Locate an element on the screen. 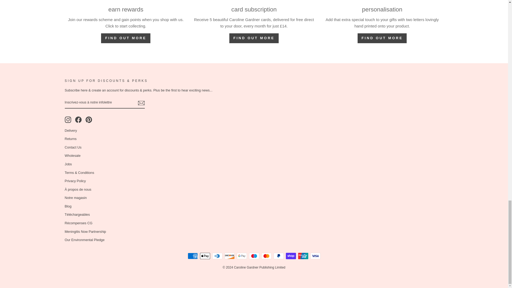  Caroline Gardner sur Facebook is located at coordinates (78, 120).